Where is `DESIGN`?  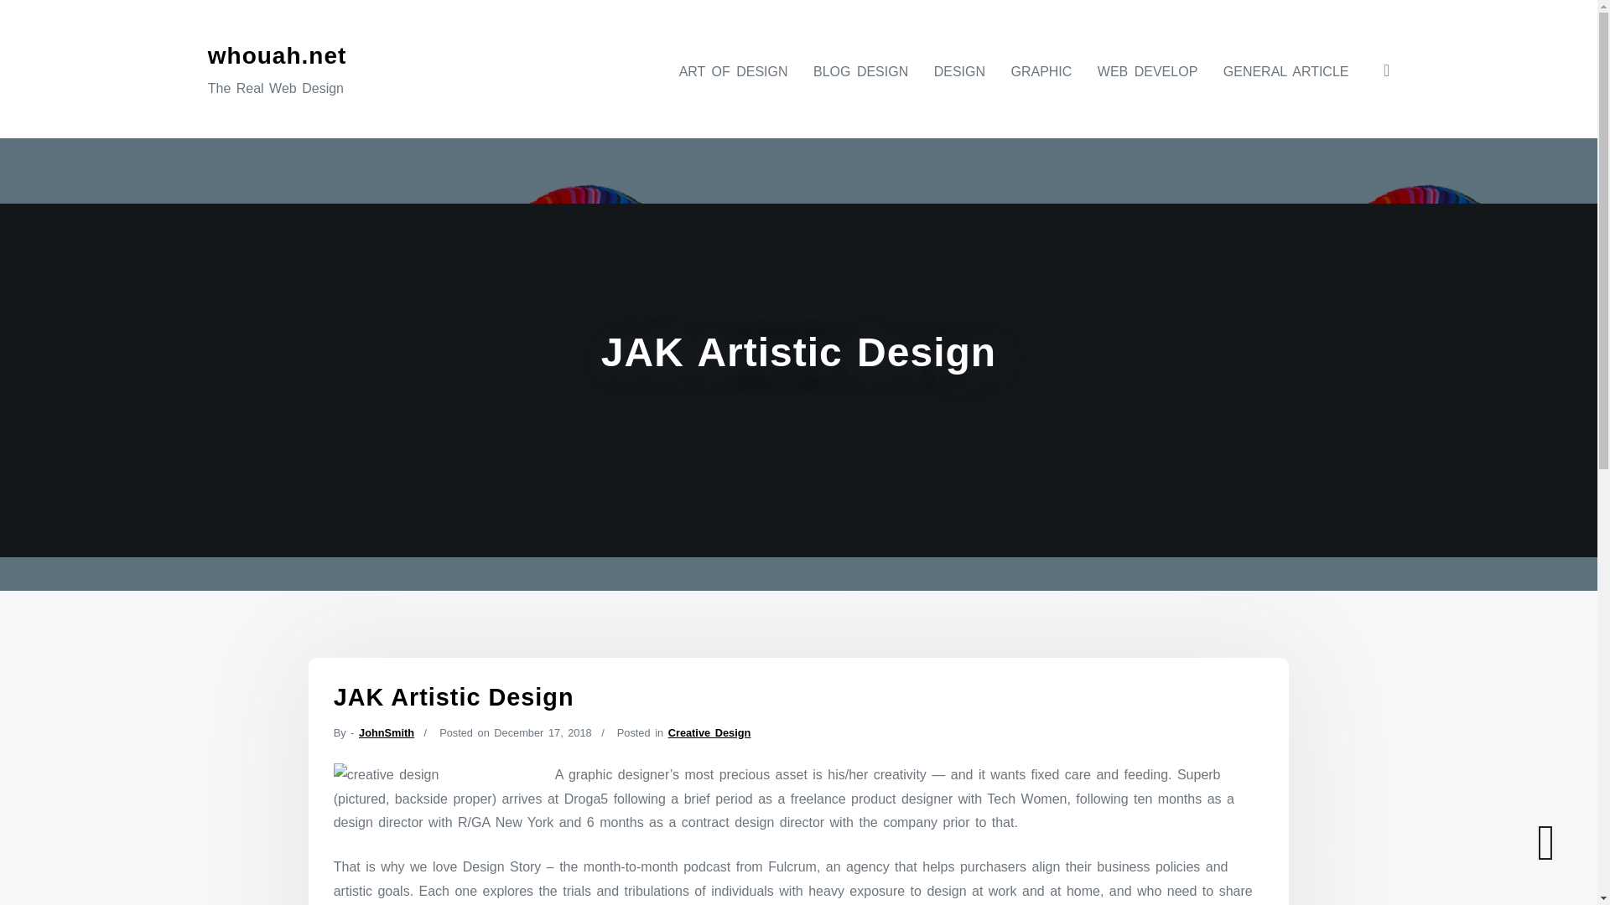
DESIGN is located at coordinates (959, 71).